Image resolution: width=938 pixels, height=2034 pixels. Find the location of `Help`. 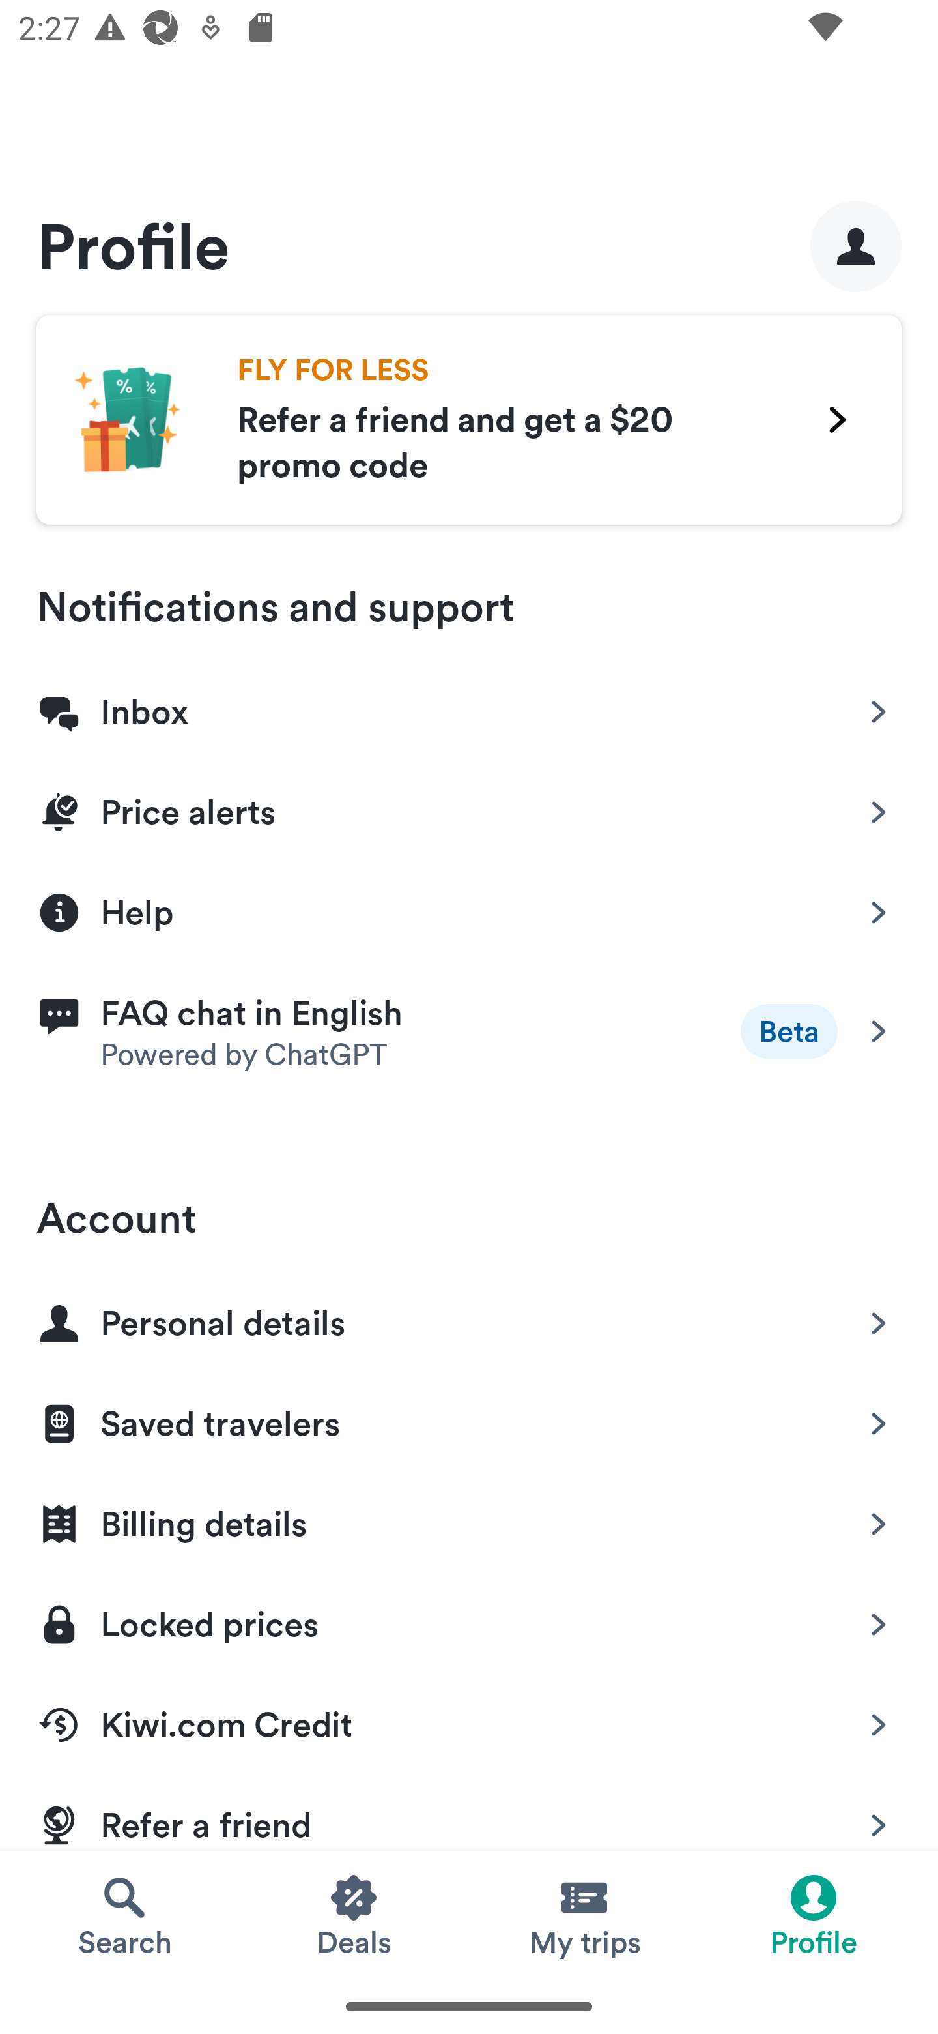

Help is located at coordinates (469, 910).